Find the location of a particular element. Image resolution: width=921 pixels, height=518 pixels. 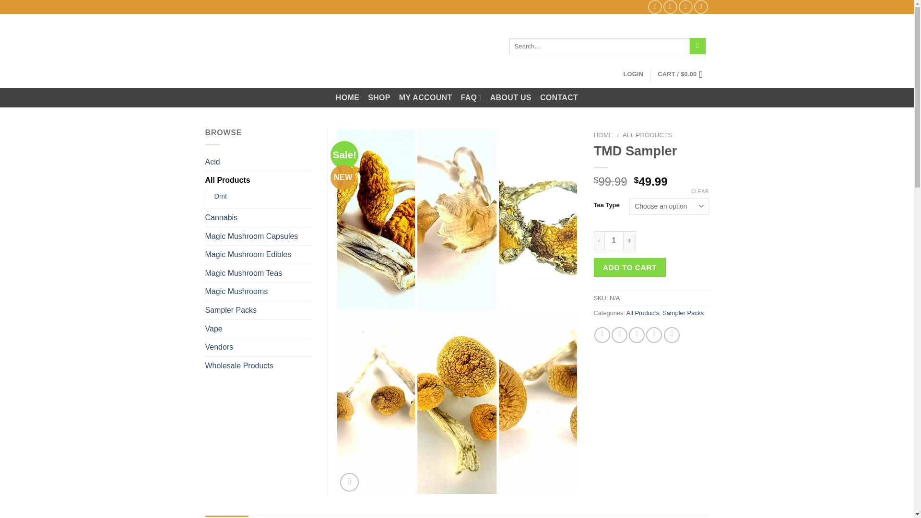

HOME is located at coordinates (347, 98).